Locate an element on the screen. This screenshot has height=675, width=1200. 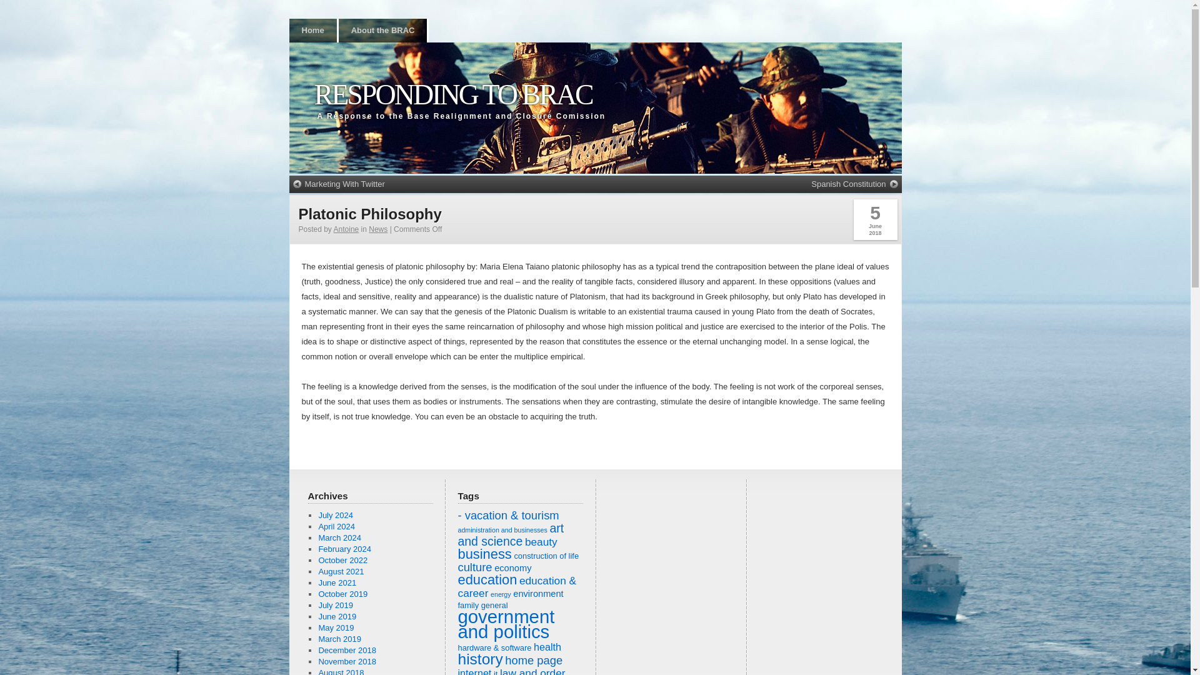
October 2019 is located at coordinates (342, 594).